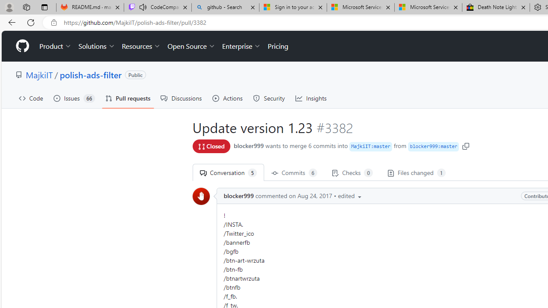 This screenshot has height=308, width=548. I want to click on Issues 66, so click(74, 98).